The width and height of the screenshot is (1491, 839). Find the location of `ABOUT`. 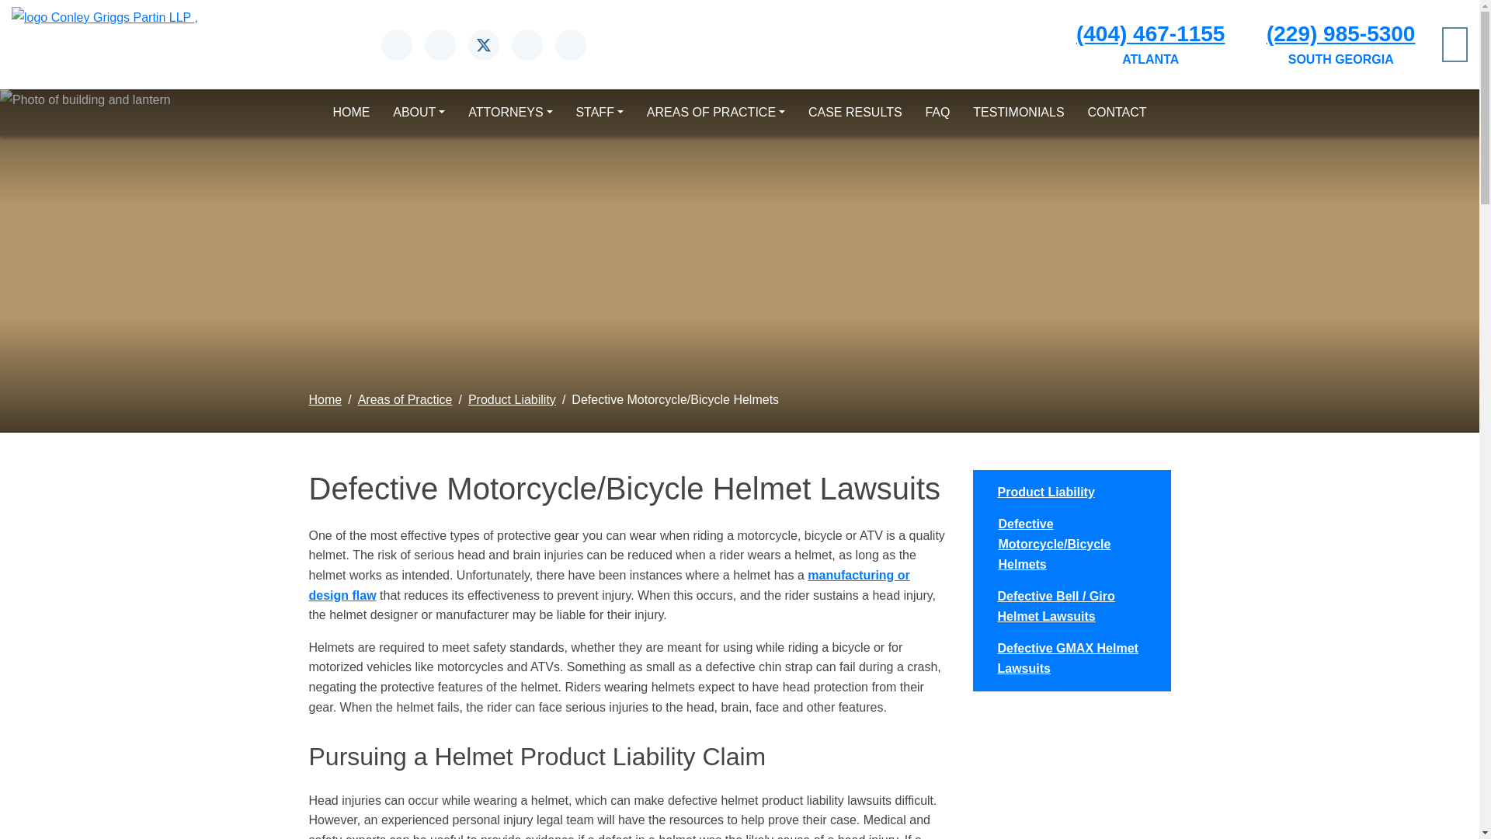

ABOUT is located at coordinates (419, 113).